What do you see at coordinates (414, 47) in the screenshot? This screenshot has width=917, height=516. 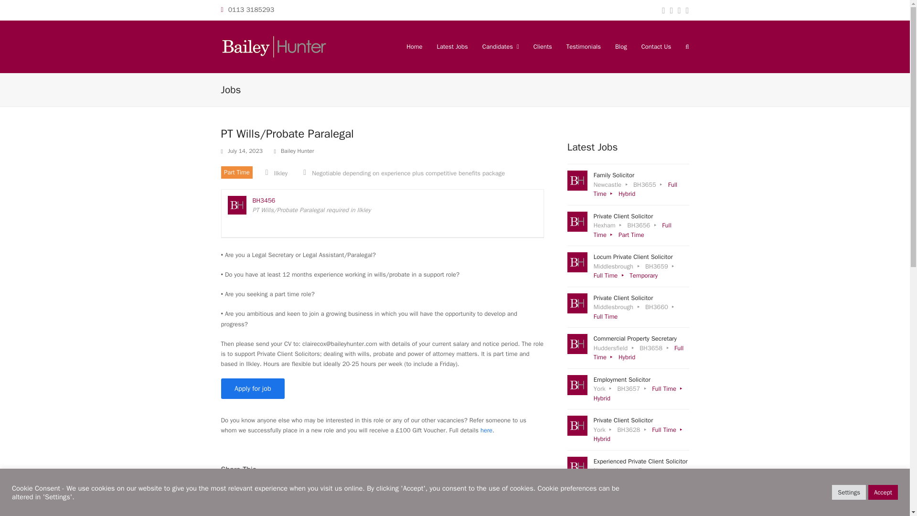 I see `Share via Email` at bounding box center [414, 47].